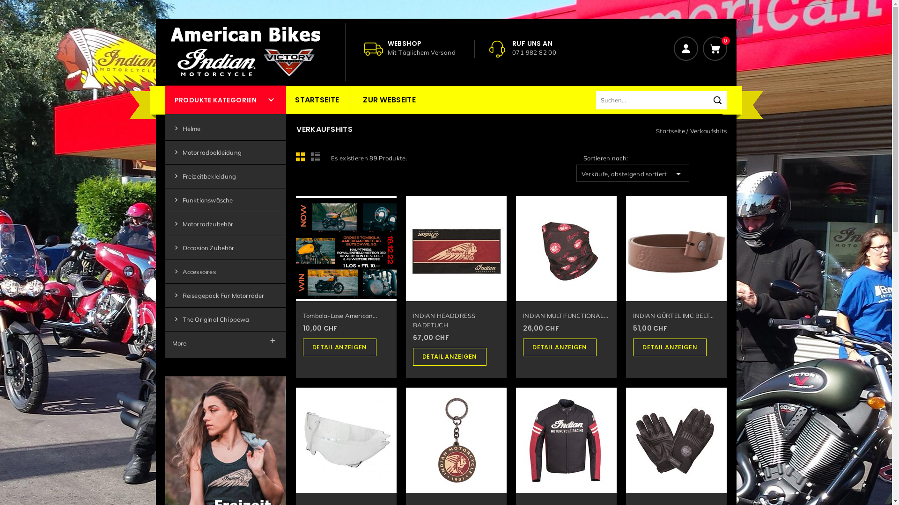 This screenshot has height=505, width=899. I want to click on DETAIL ANZEIGEN, so click(449, 357).